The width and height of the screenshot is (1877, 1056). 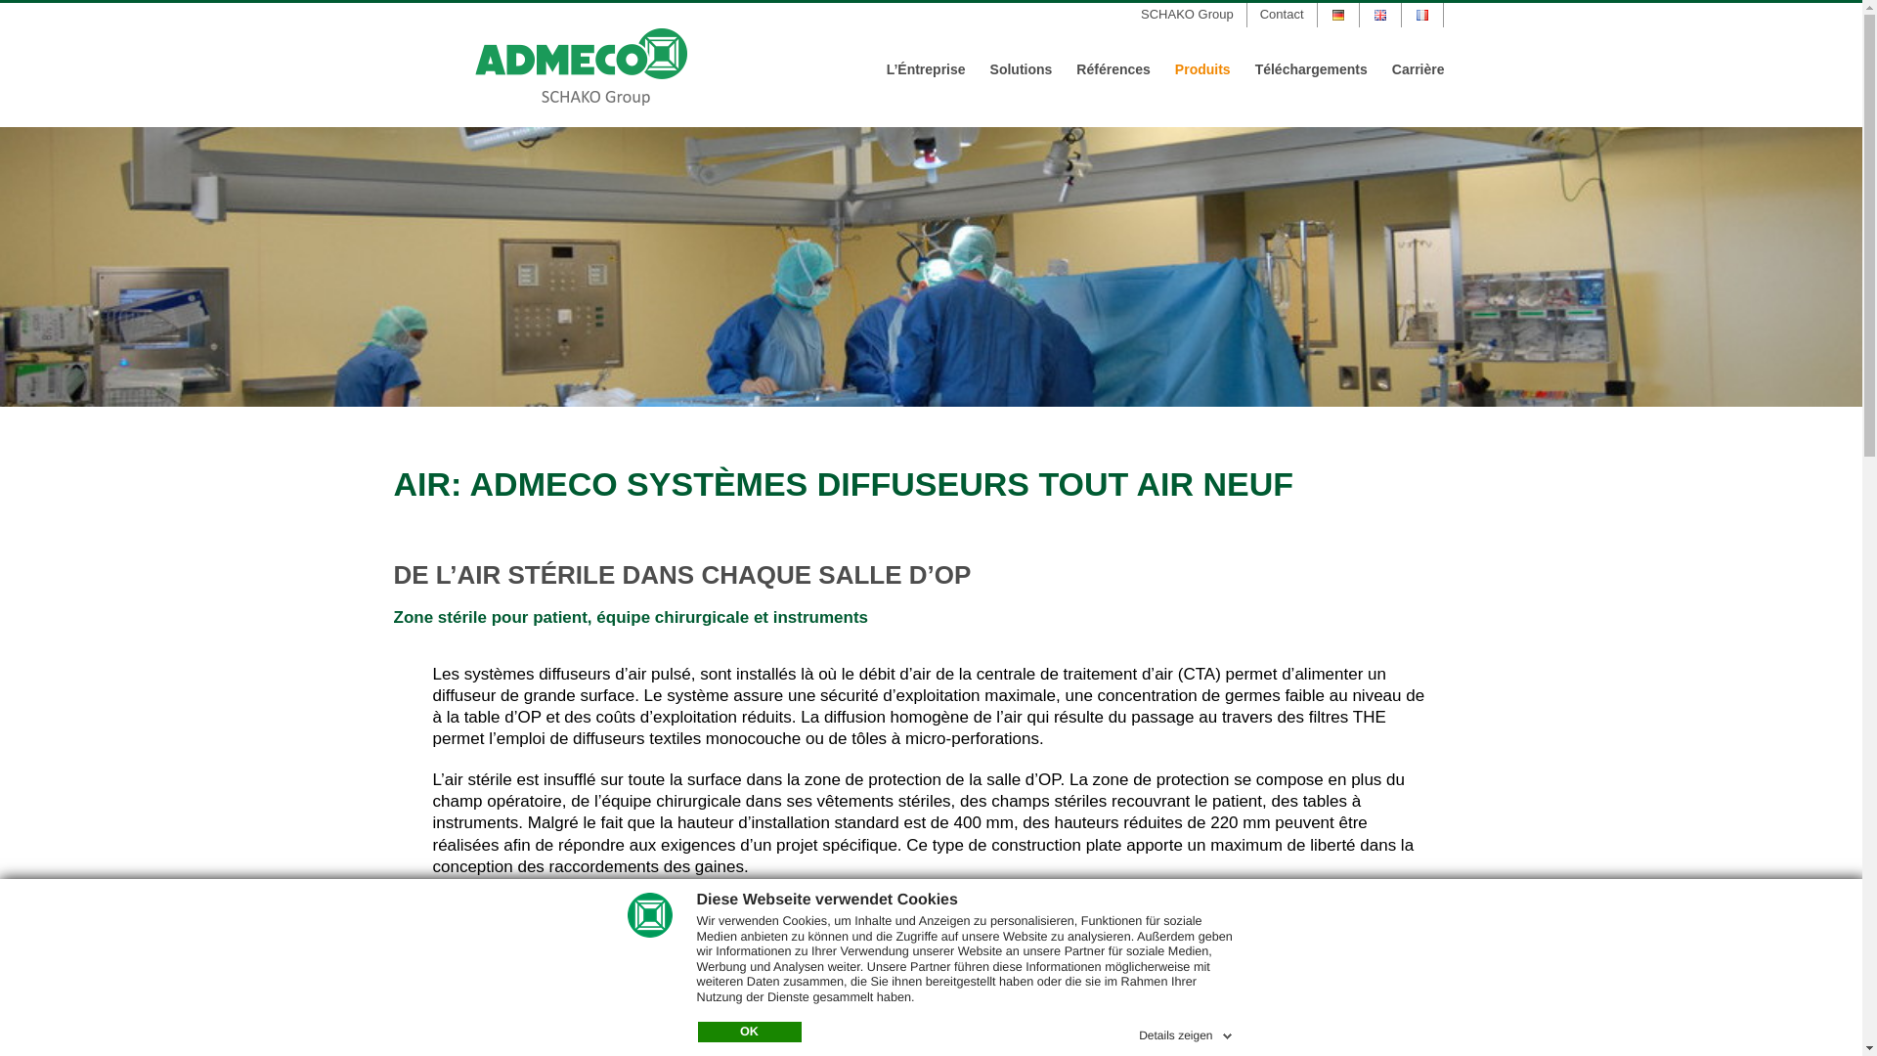 I want to click on SCHAKO Group, so click(x=1187, y=16).